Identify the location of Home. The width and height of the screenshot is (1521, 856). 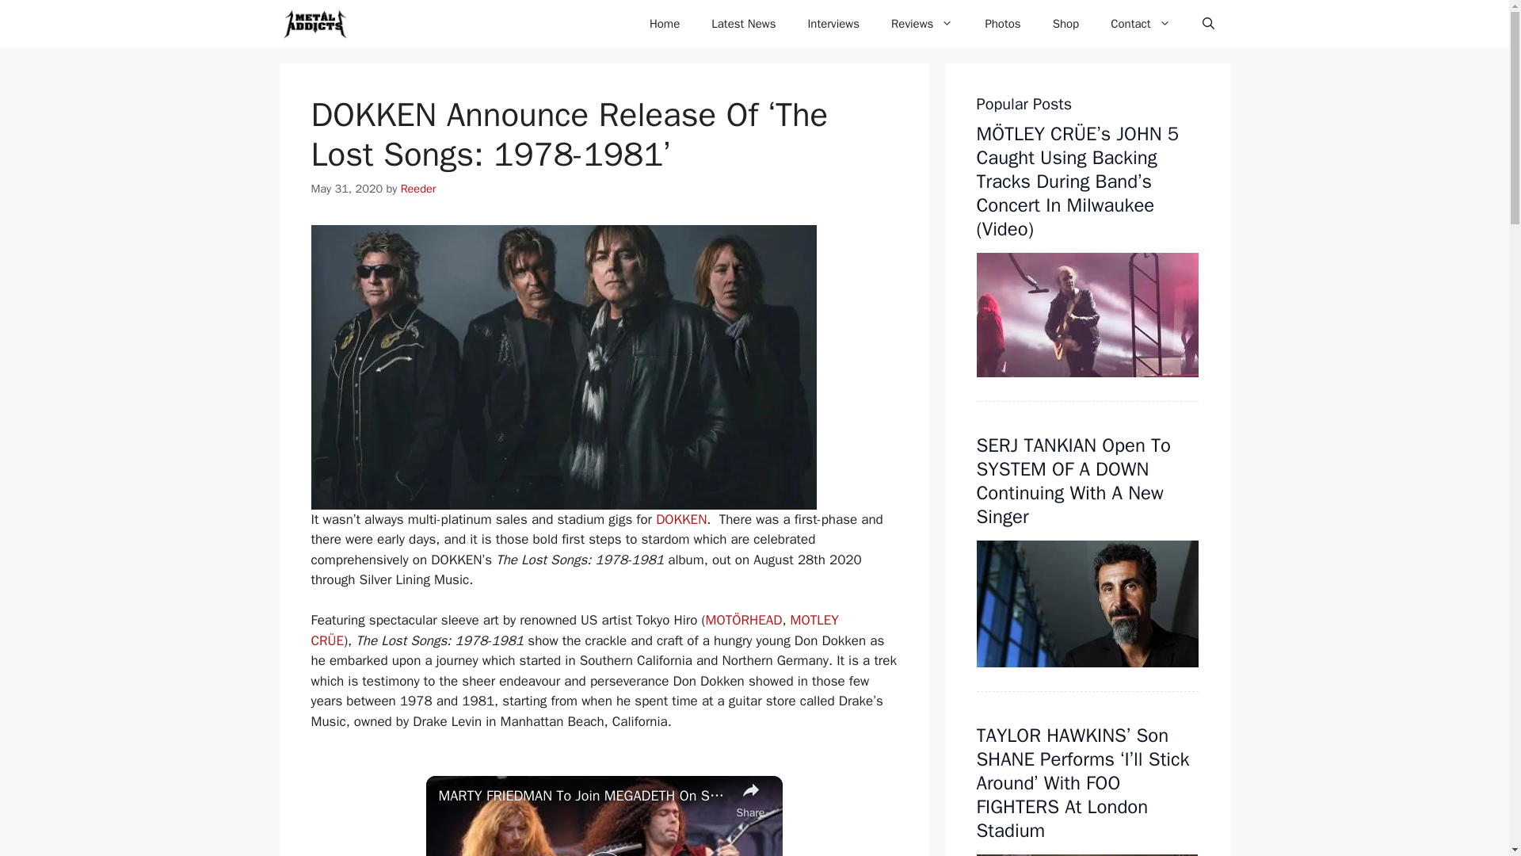
(664, 24).